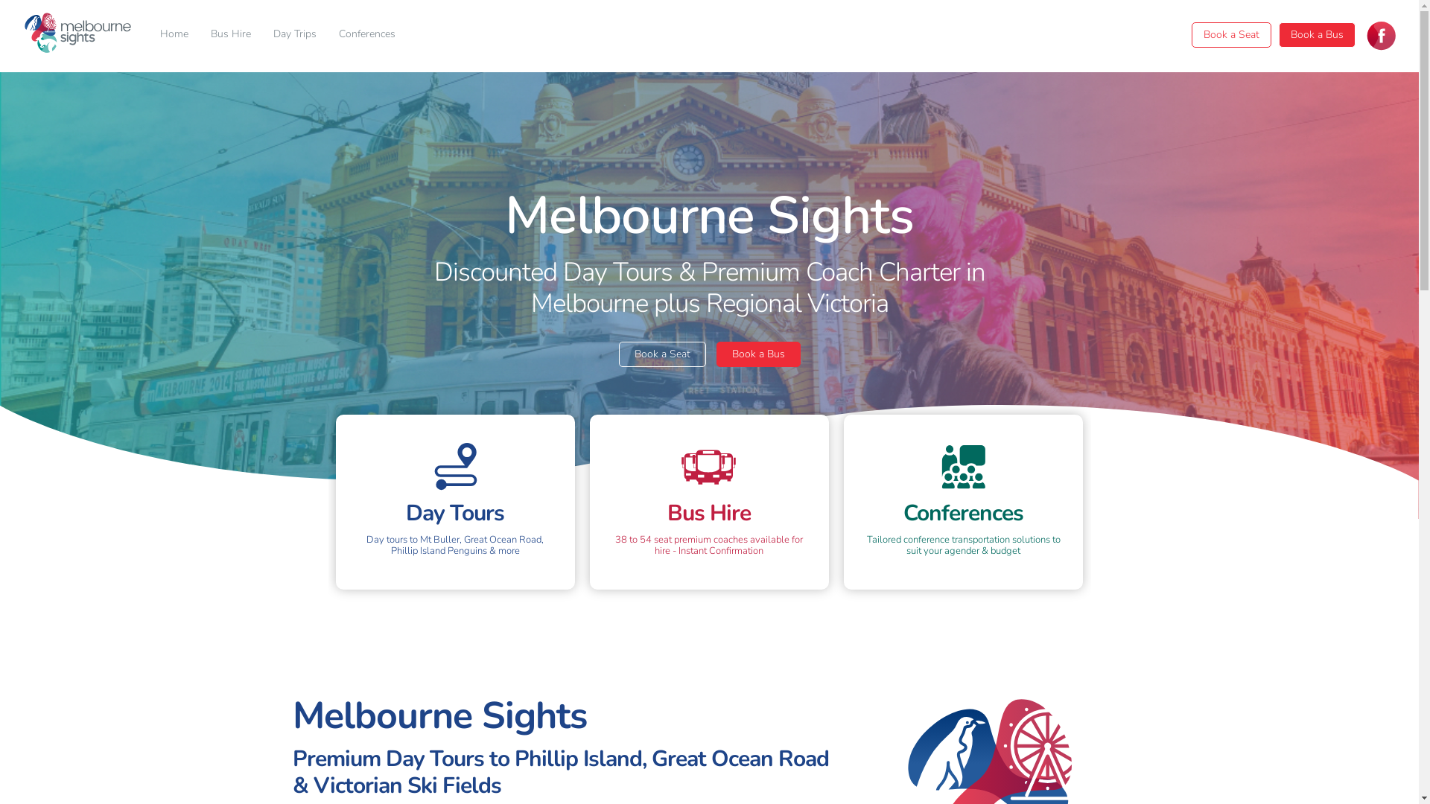 This screenshot has width=1430, height=804. Describe the element at coordinates (661, 354) in the screenshot. I see `Book a Seat` at that location.